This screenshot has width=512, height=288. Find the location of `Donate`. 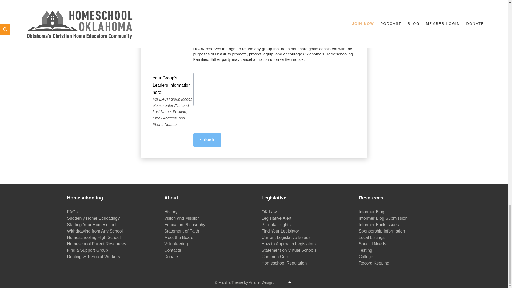

Donate is located at coordinates (171, 257).